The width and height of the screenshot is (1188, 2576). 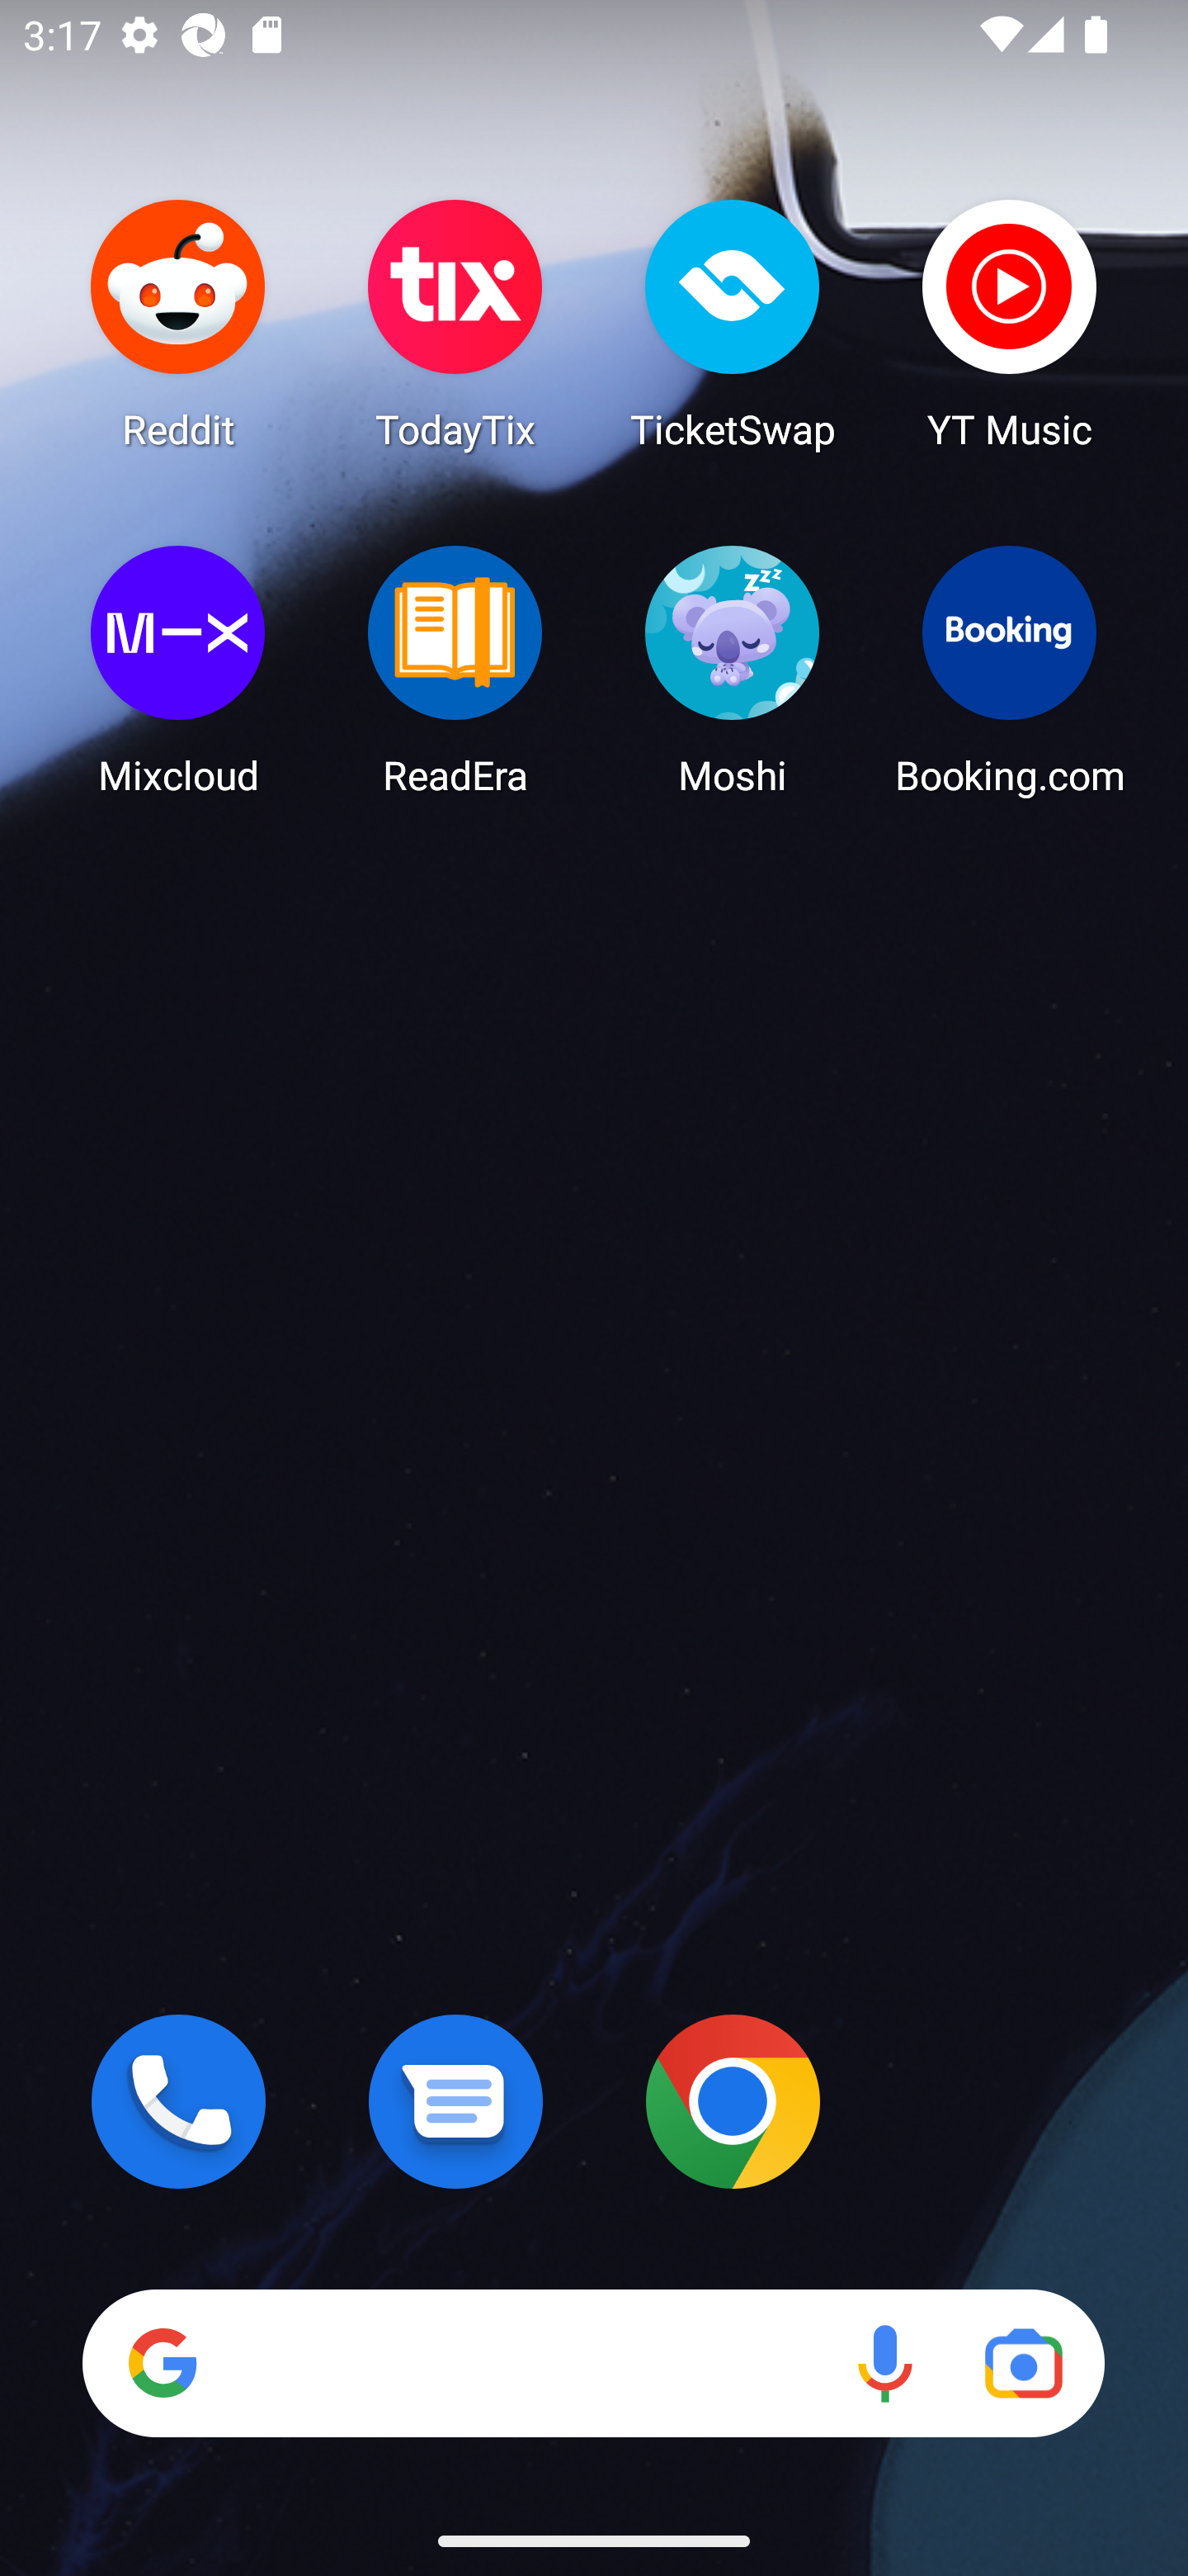 I want to click on ReadEra, so click(x=455, y=670).